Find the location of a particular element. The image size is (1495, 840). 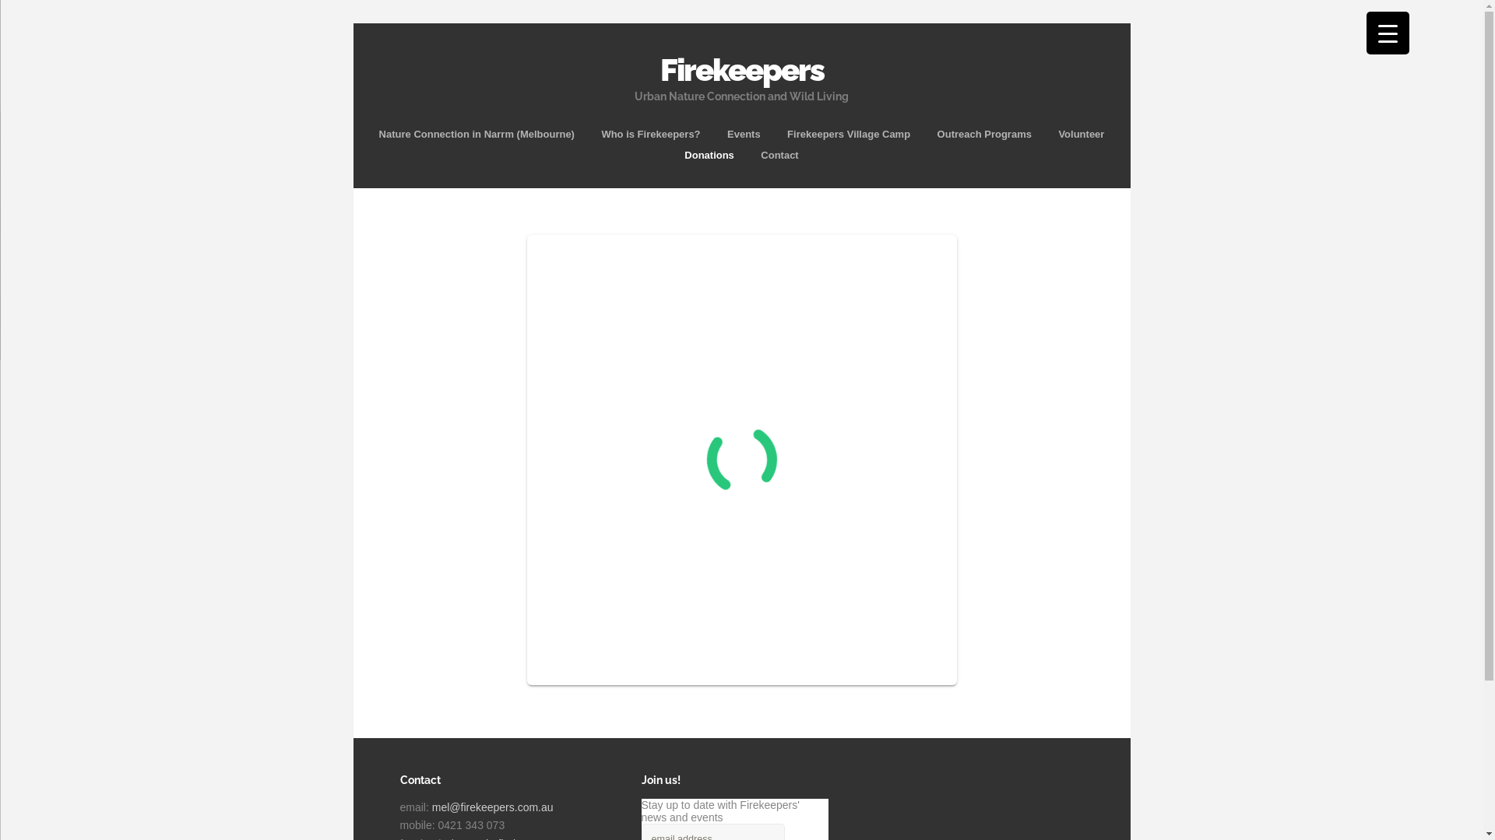

Nature Connection in Narrm (Melbourne) is located at coordinates (477, 134).